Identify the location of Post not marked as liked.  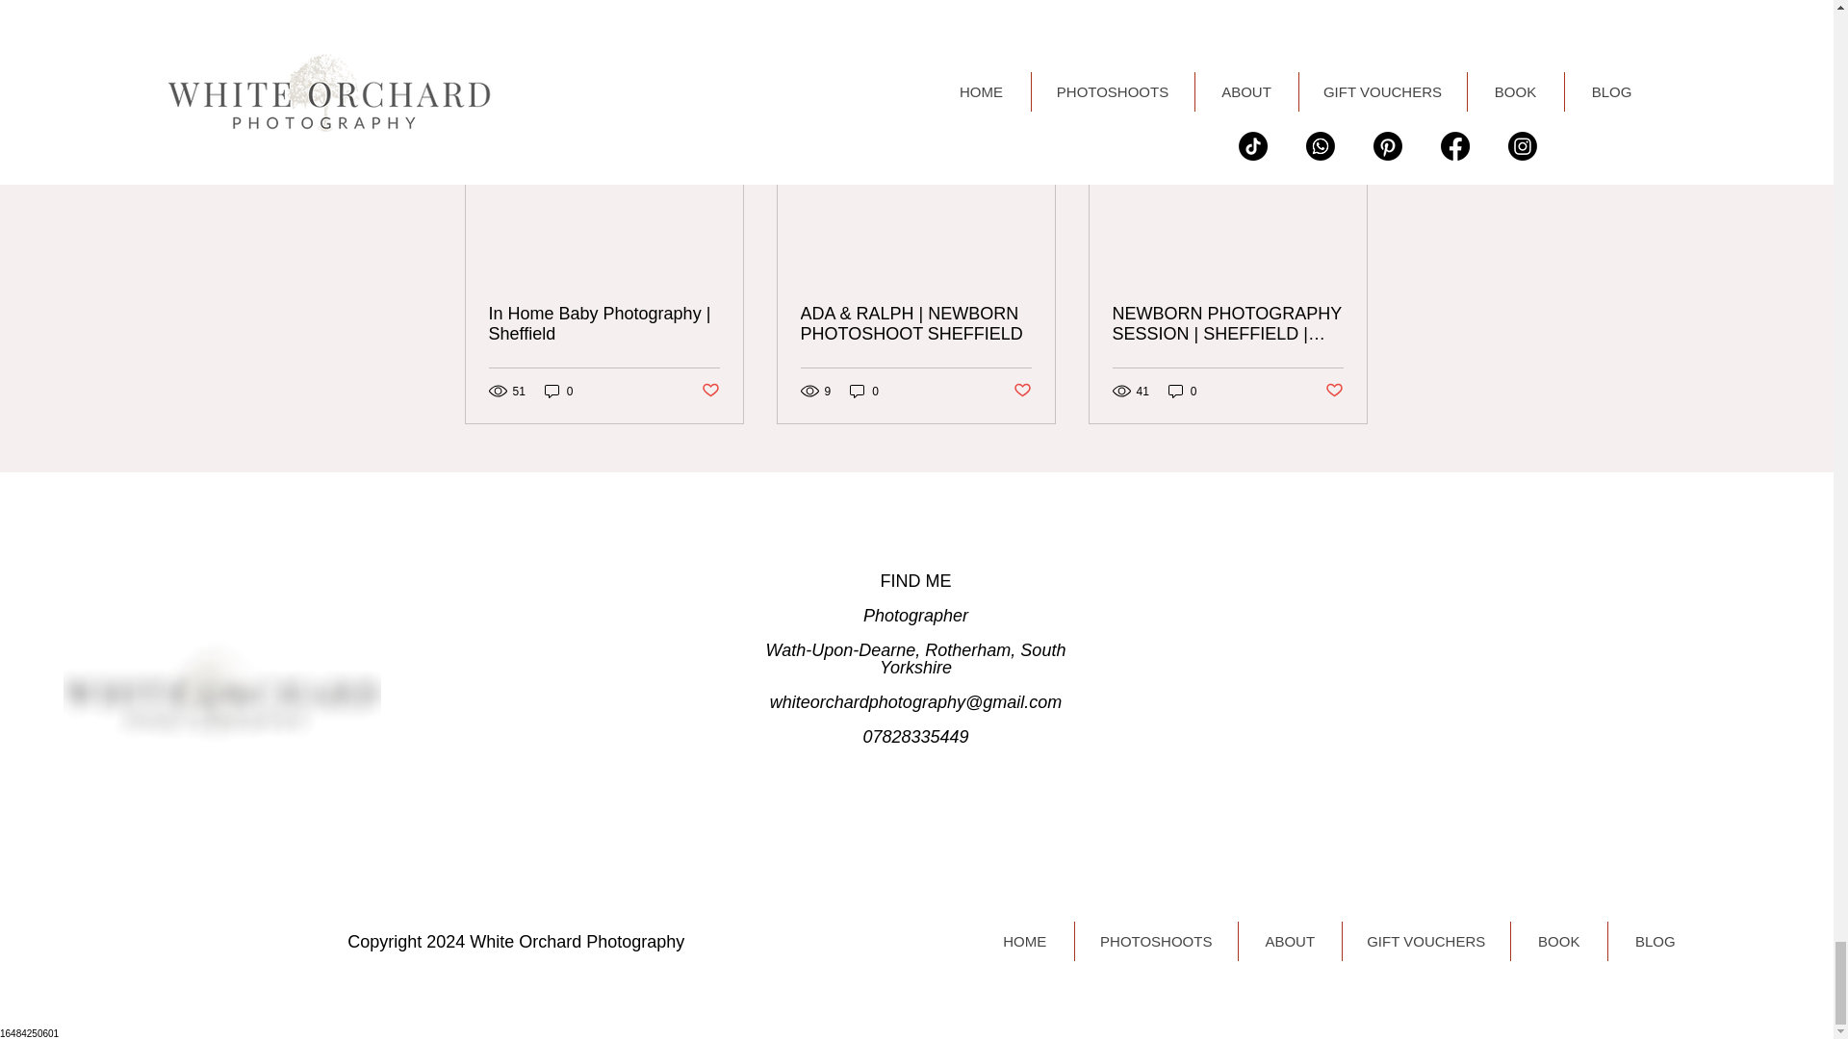
(1022, 391).